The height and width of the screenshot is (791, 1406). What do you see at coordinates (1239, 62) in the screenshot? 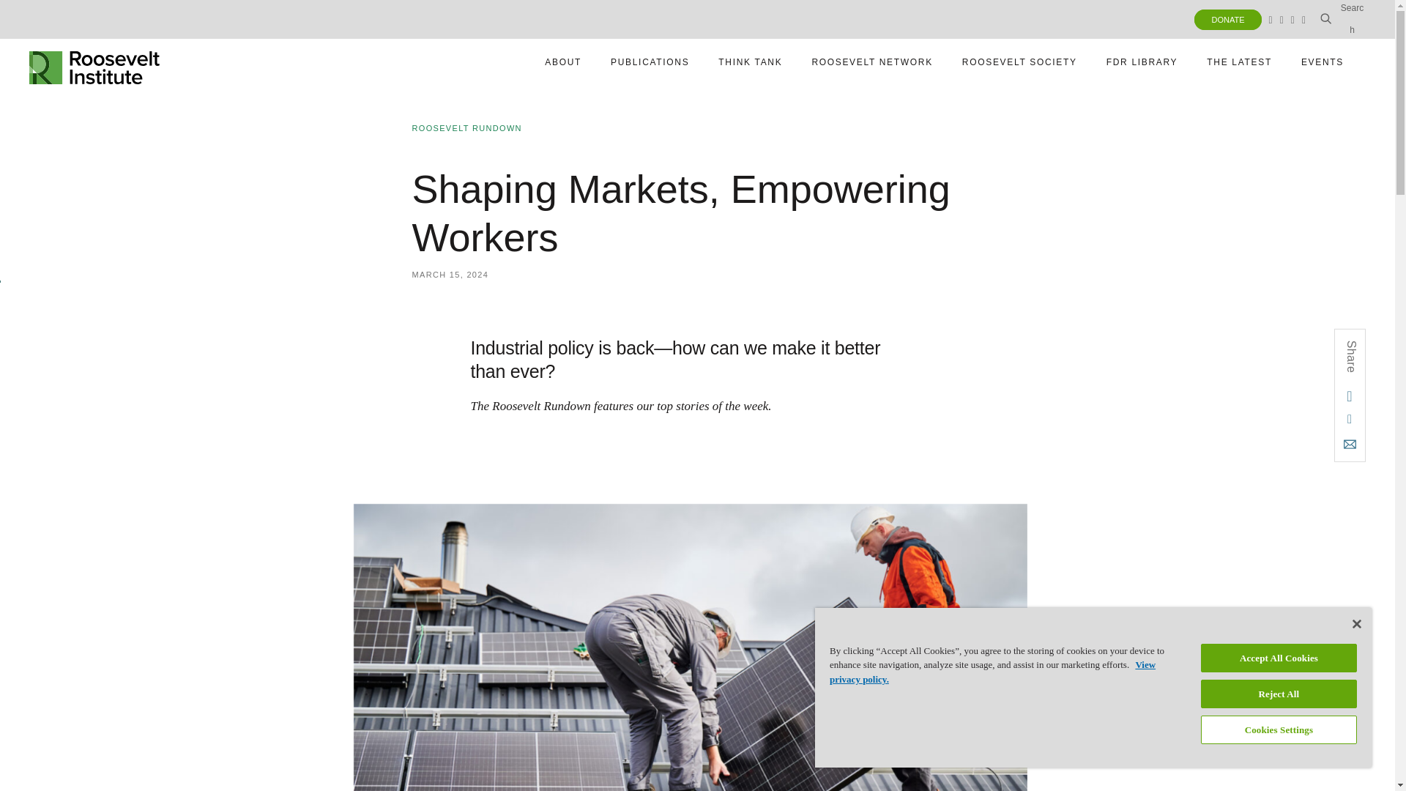
I see `THE LATEST` at bounding box center [1239, 62].